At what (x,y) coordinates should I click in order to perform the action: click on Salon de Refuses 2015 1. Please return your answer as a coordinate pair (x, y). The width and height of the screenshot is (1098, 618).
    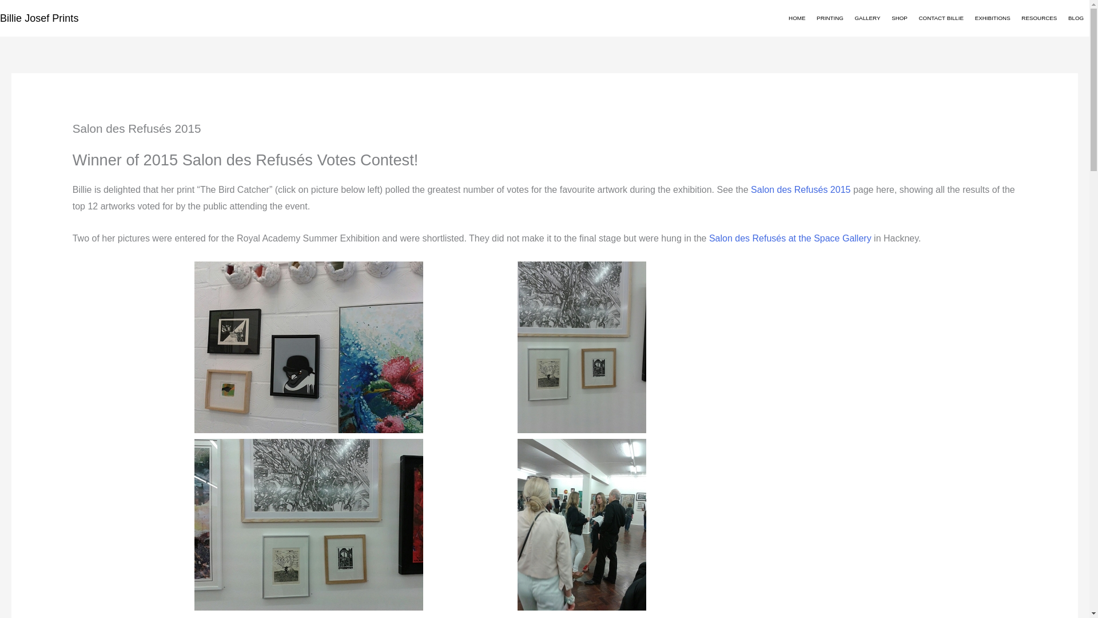
    Looking at the image, I should click on (308, 347).